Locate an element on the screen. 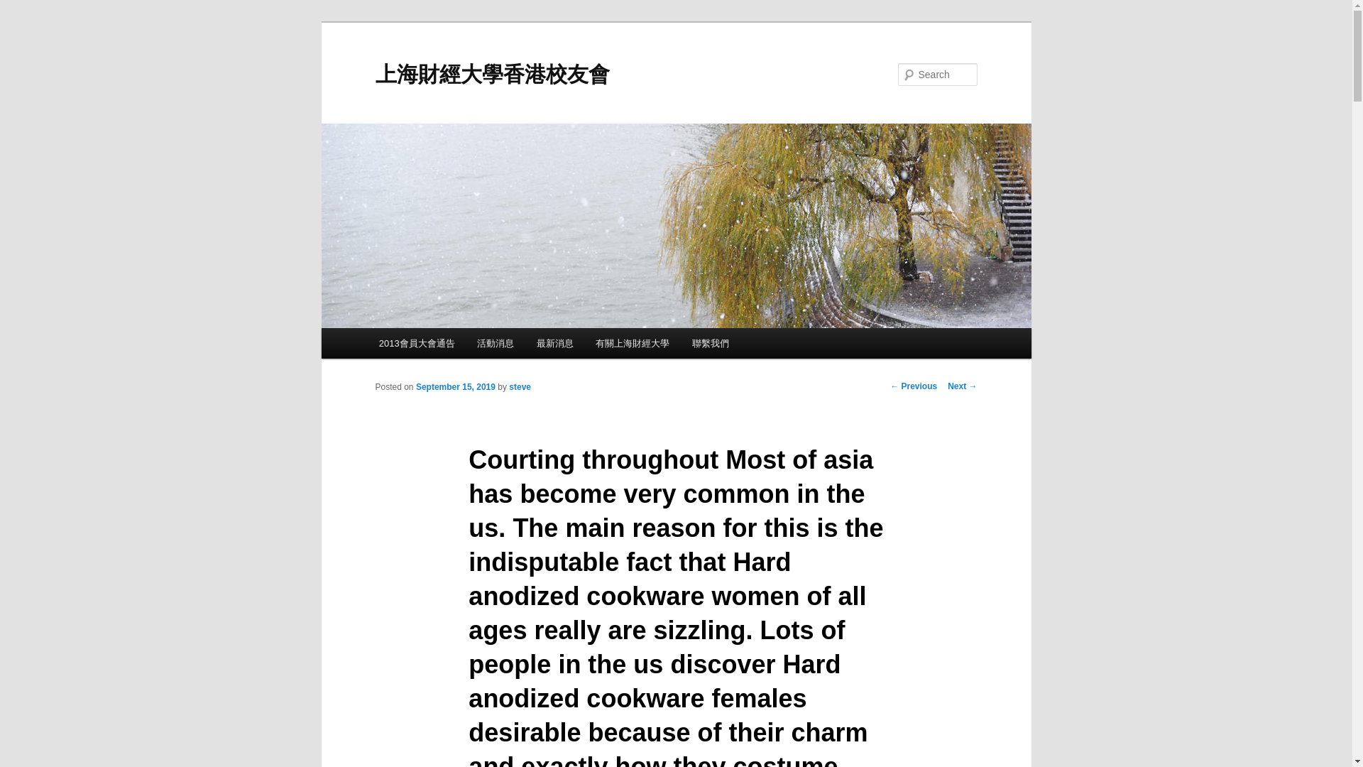 The height and width of the screenshot is (767, 1363). Search is located at coordinates (23, 8).